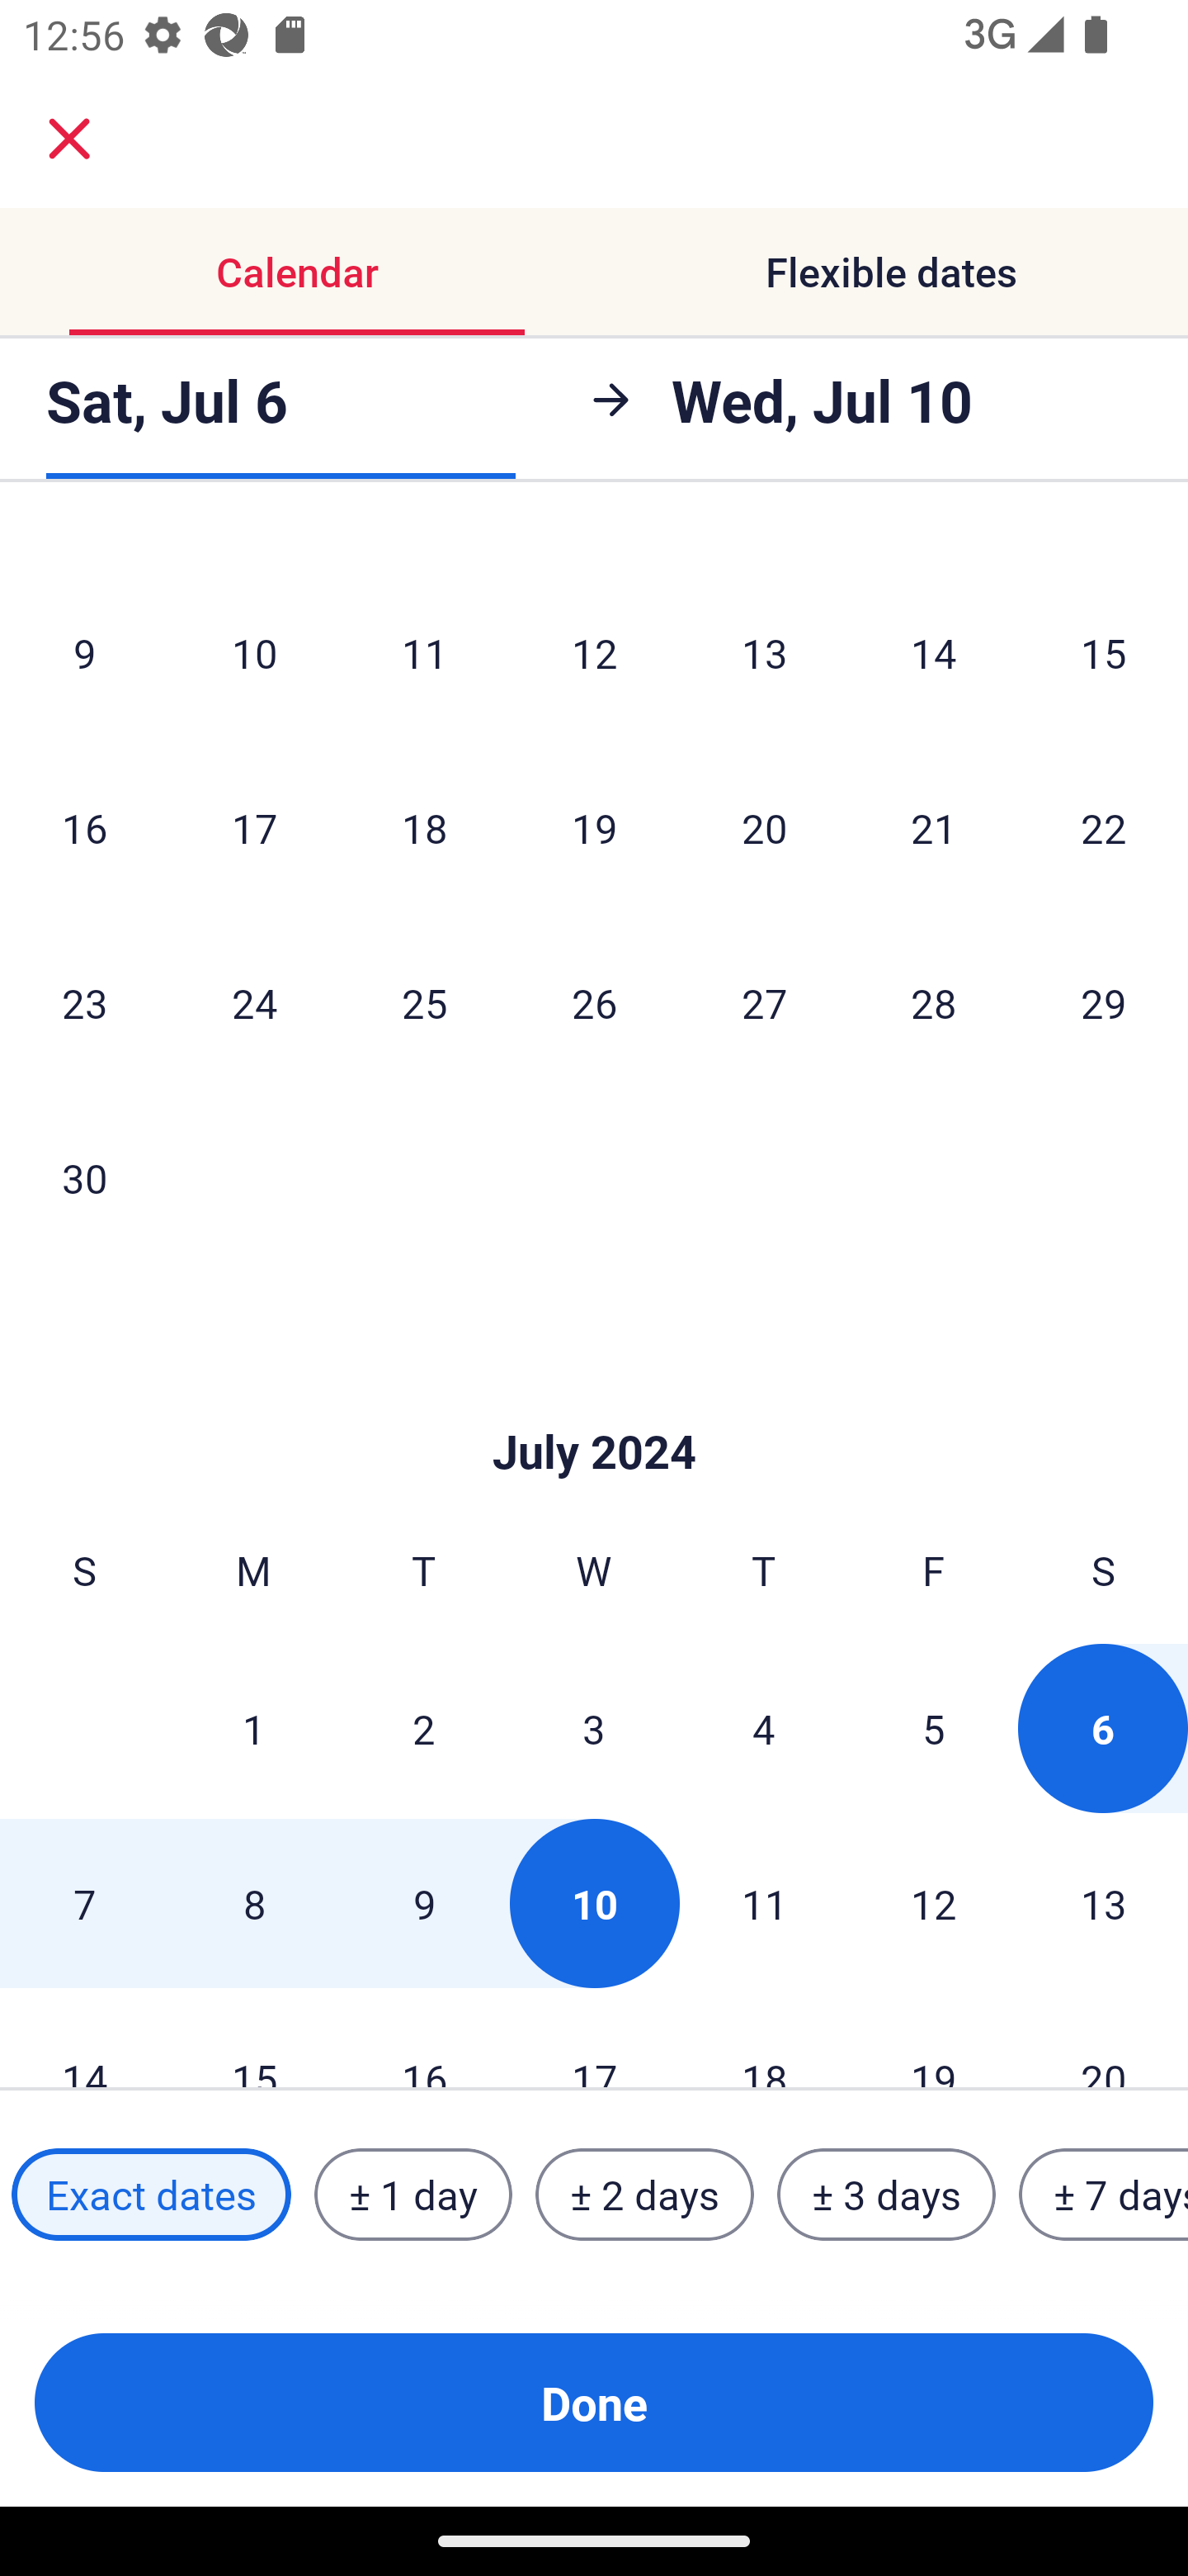 The image size is (1188, 2576). Describe the element at coordinates (1104, 2195) in the screenshot. I see `± 7 days` at that location.